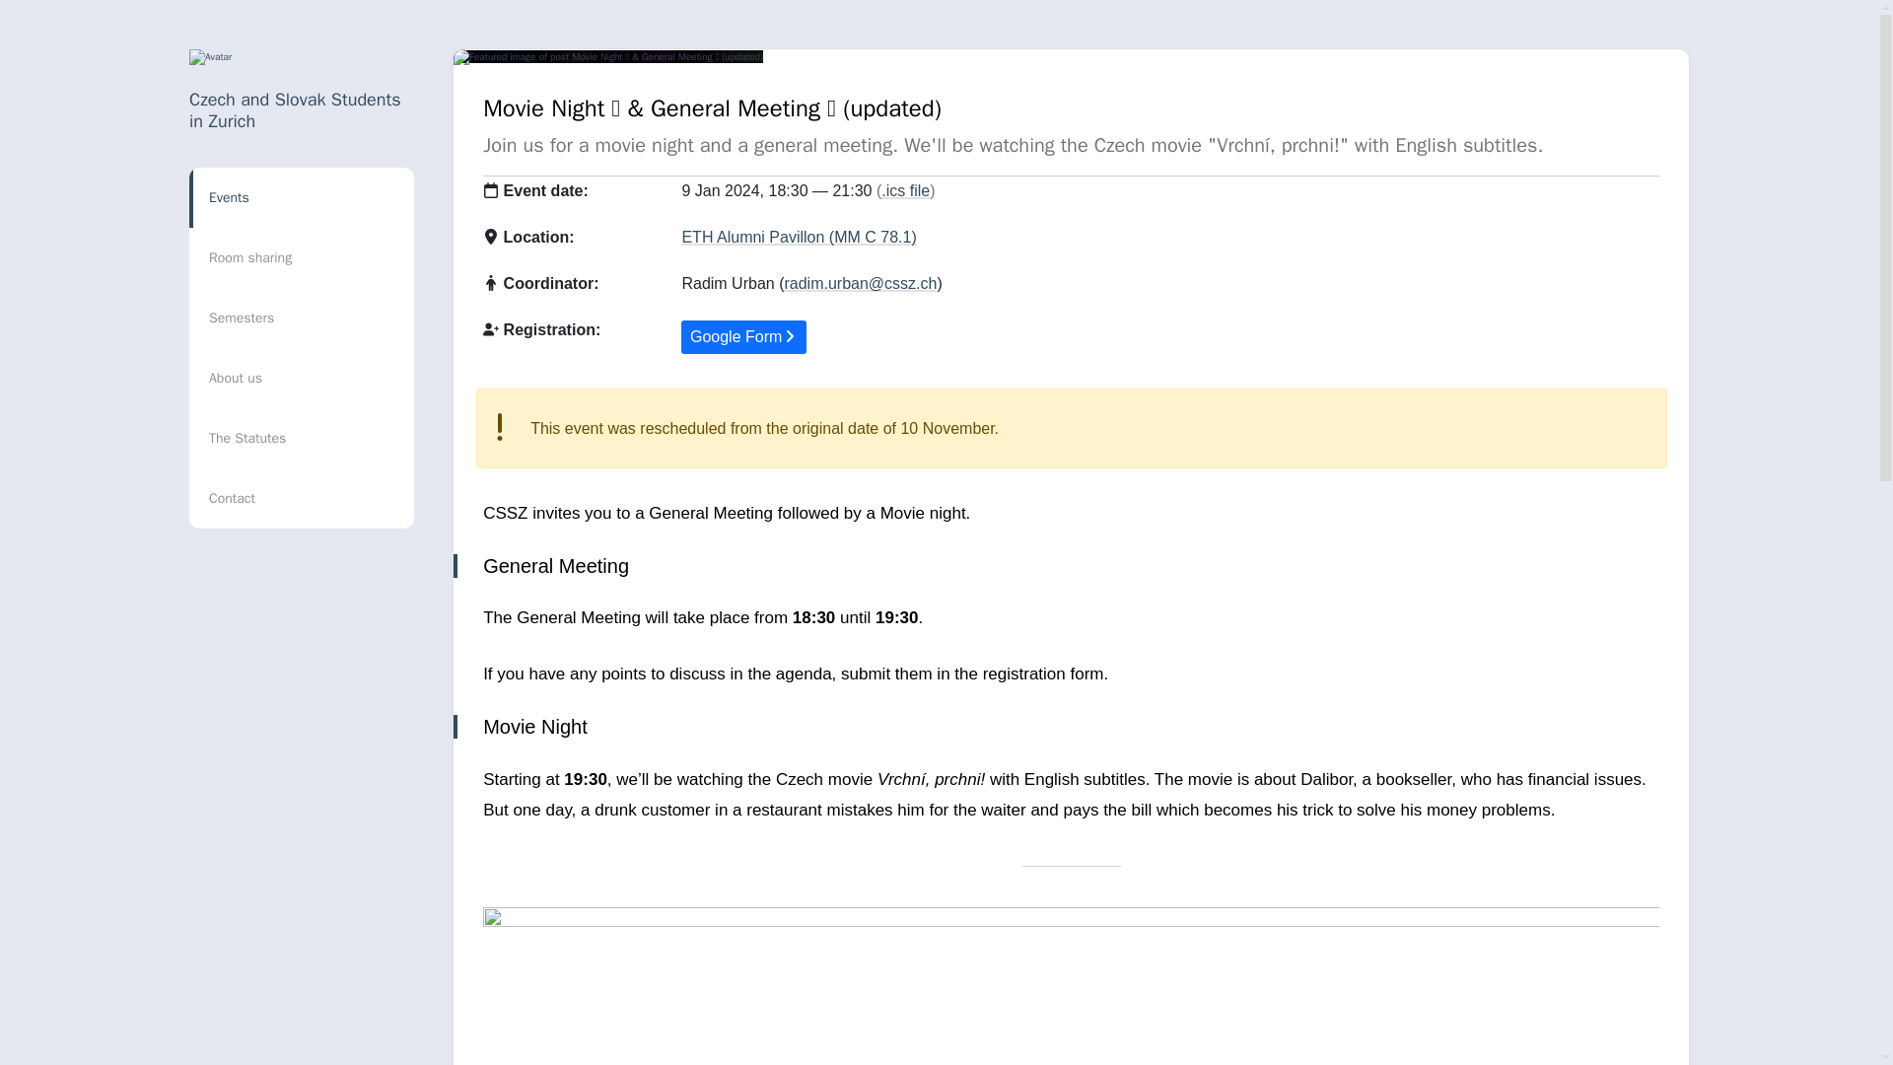  I want to click on .ics file, so click(905, 189).